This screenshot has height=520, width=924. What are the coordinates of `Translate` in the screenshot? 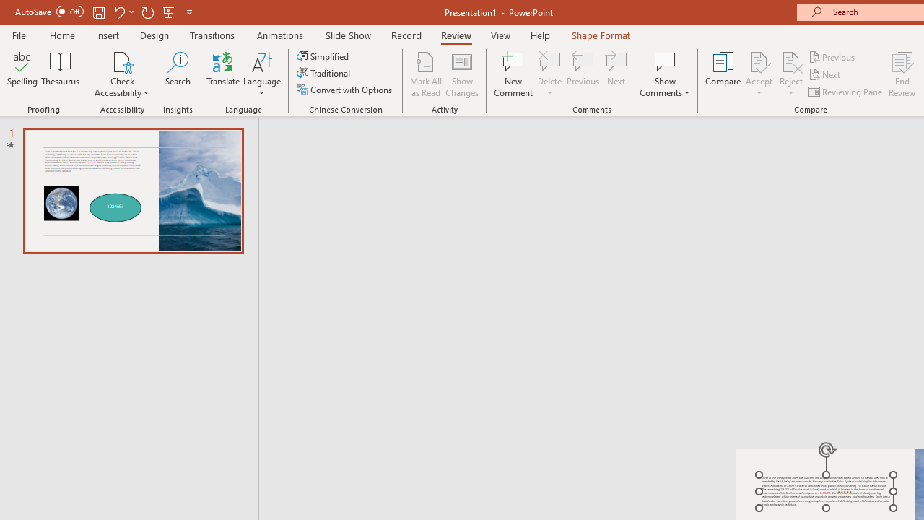 It's located at (224, 74).